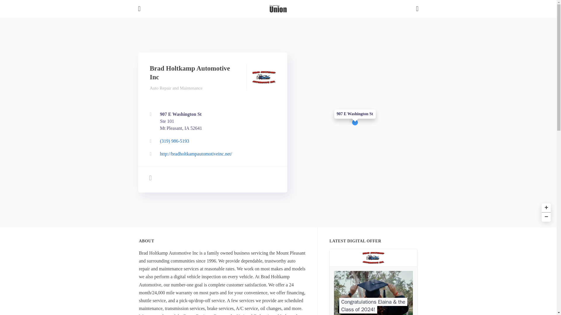  I want to click on Get directions, so click(211, 154).